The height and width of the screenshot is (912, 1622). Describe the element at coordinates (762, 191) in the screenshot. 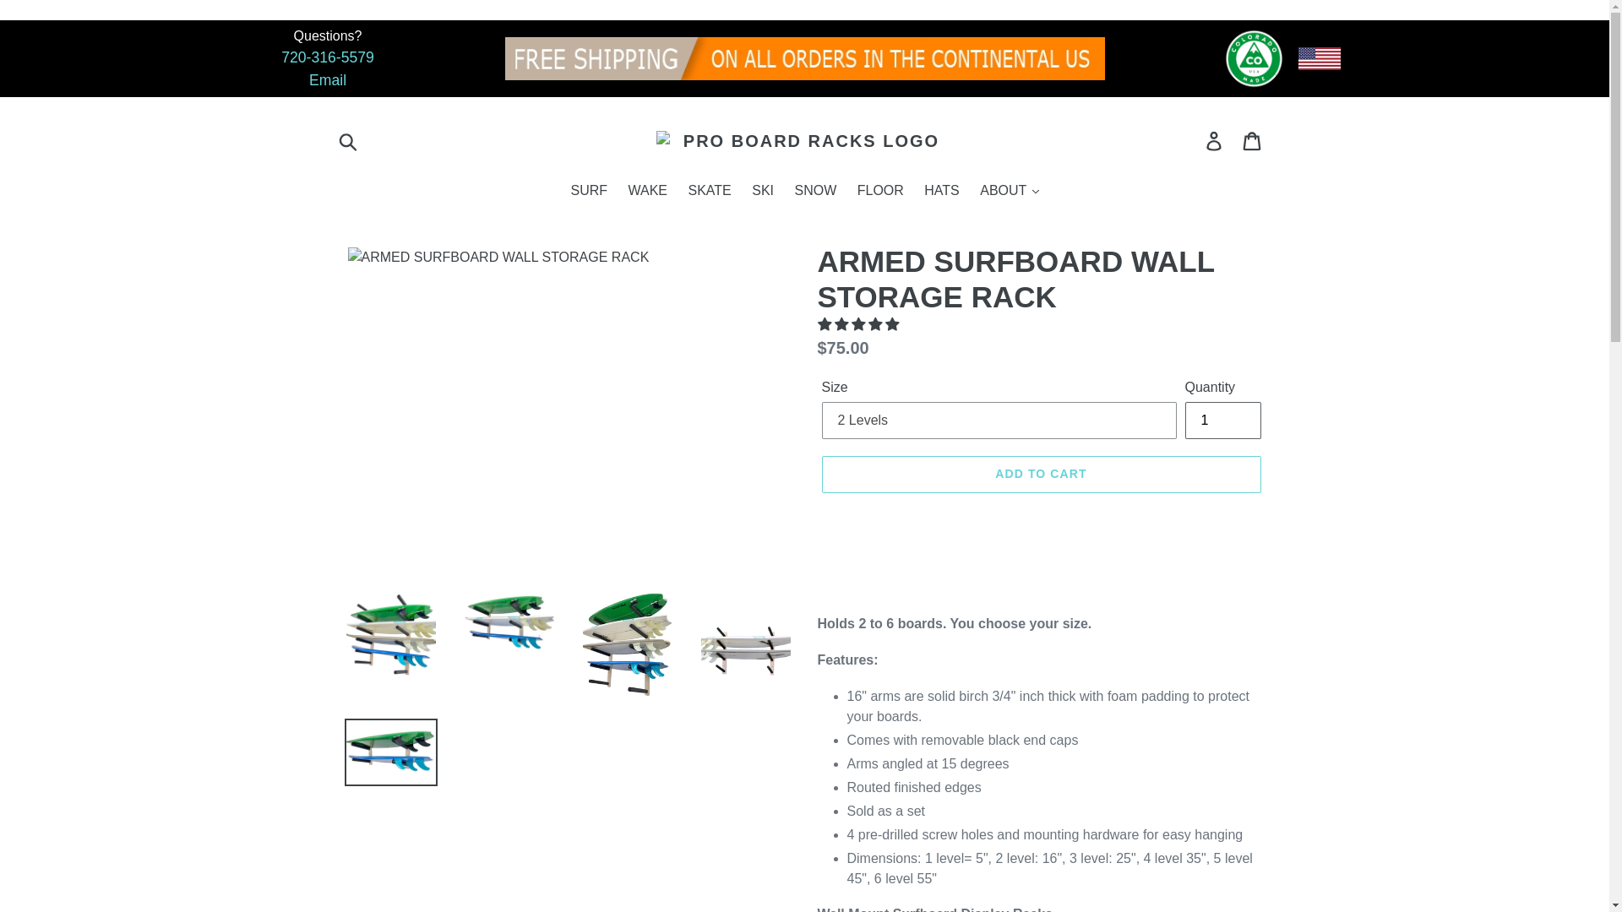

I see `SKI` at that location.